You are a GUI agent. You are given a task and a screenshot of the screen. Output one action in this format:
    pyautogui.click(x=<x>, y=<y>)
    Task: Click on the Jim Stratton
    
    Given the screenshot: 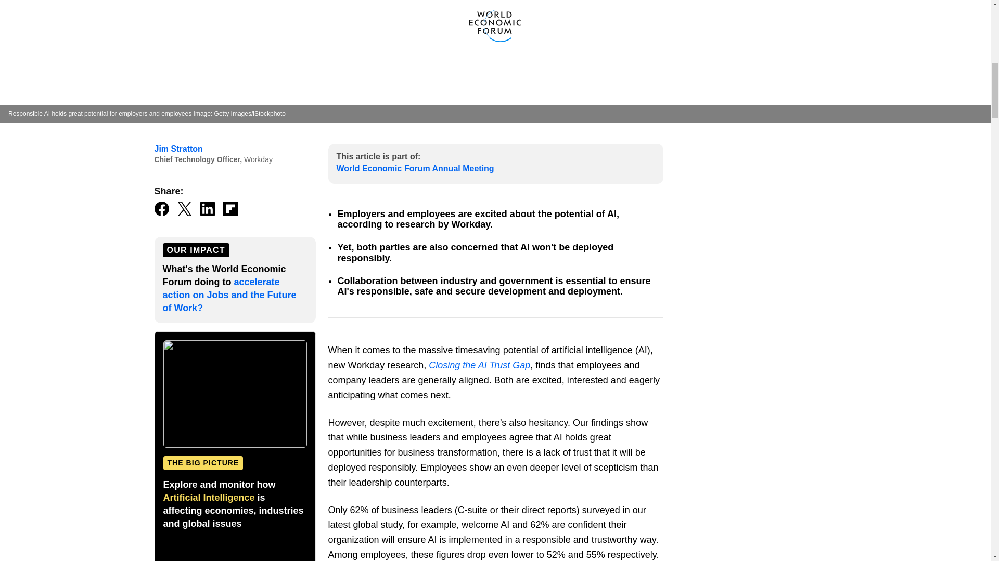 What is the action you would take?
    pyautogui.click(x=178, y=149)
    